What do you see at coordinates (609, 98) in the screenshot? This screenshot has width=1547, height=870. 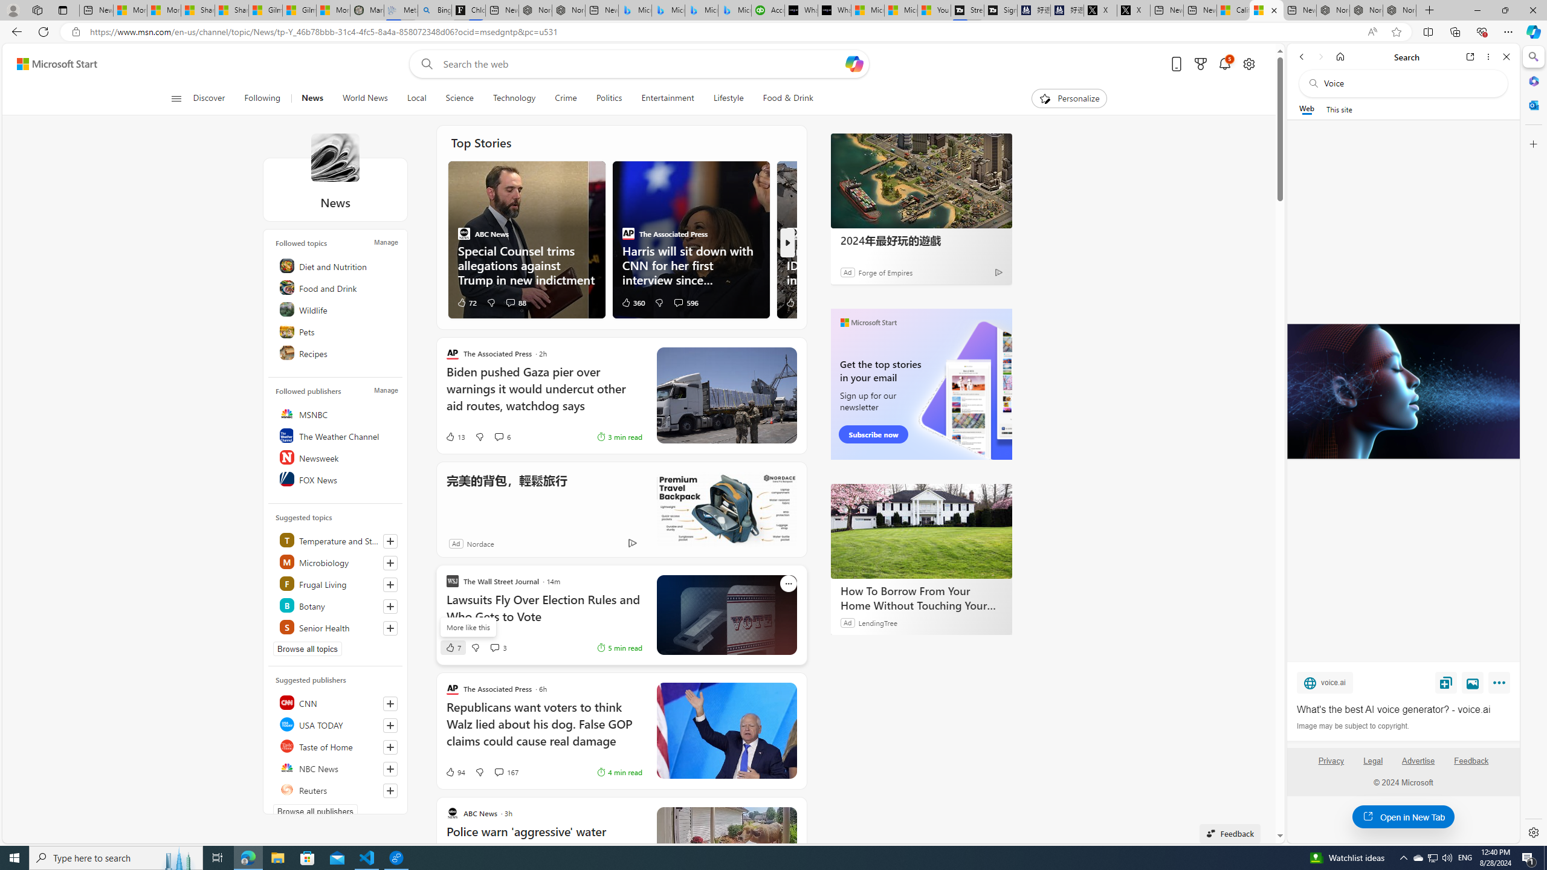 I see `Politics` at bounding box center [609, 98].